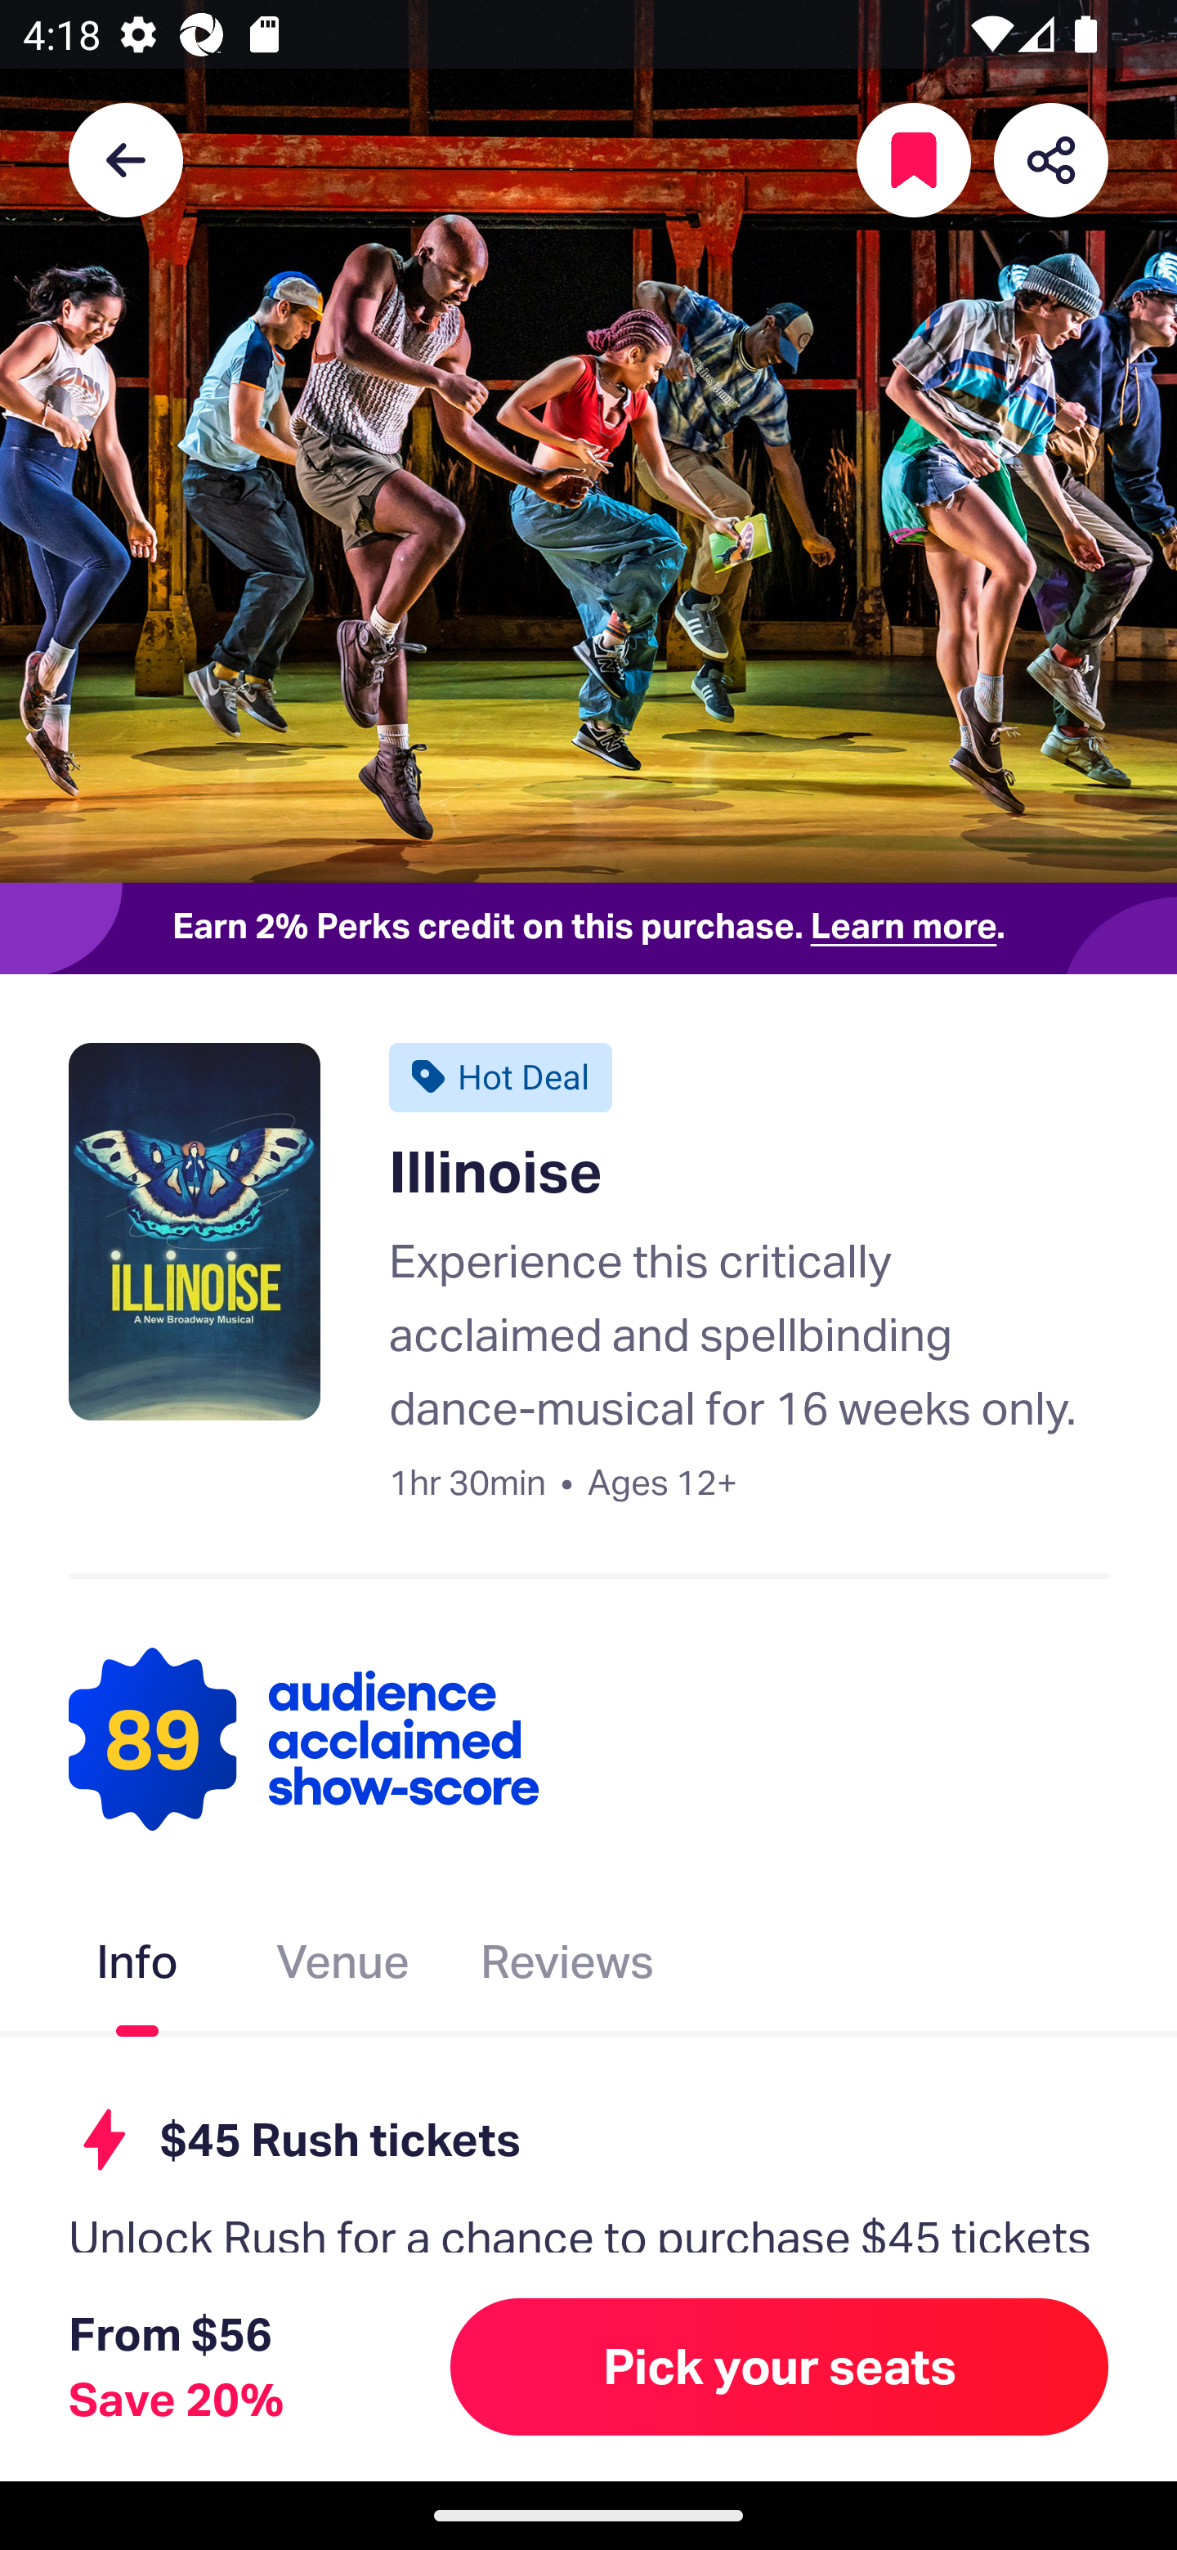 The width and height of the screenshot is (1177, 2550). Describe the element at coordinates (342, 1968) in the screenshot. I see `Venue` at that location.